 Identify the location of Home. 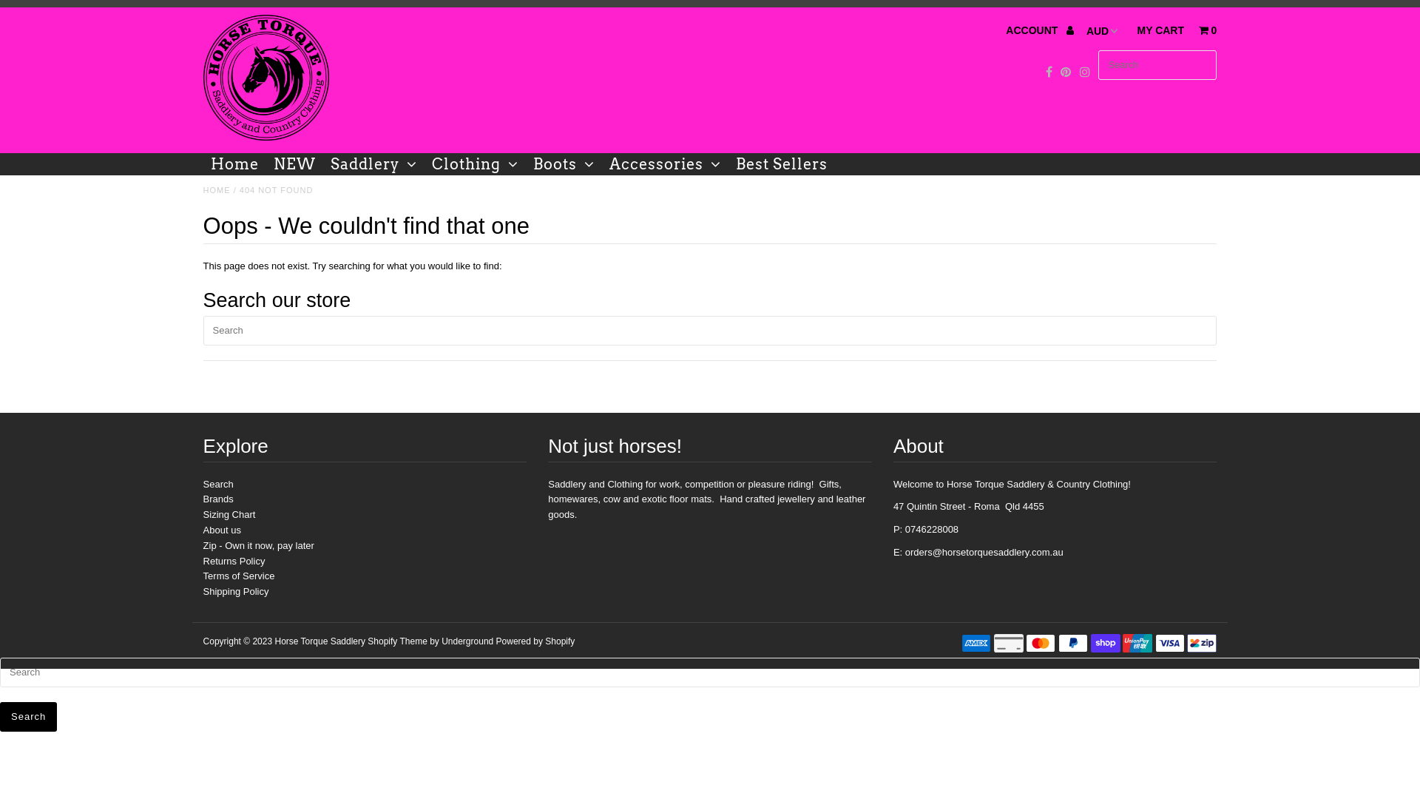
(235, 164).